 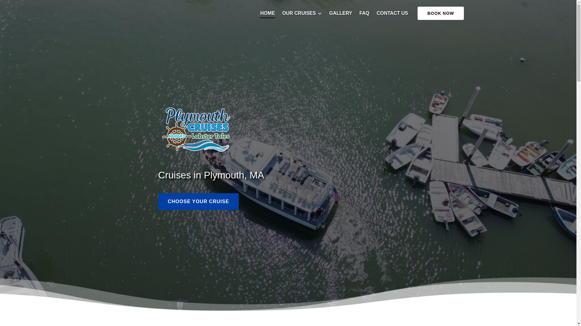 I want to click on Skip to content, so click(x=19, y=6).